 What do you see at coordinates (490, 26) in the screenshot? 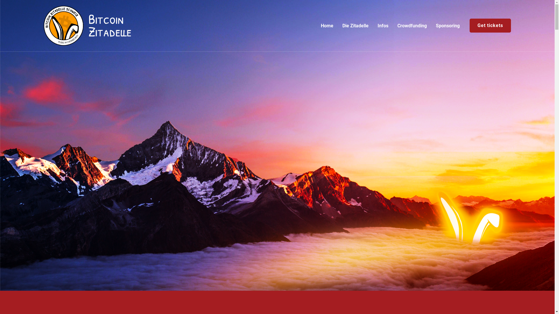
I see `Get tickets` at bounding box center [490, 26].